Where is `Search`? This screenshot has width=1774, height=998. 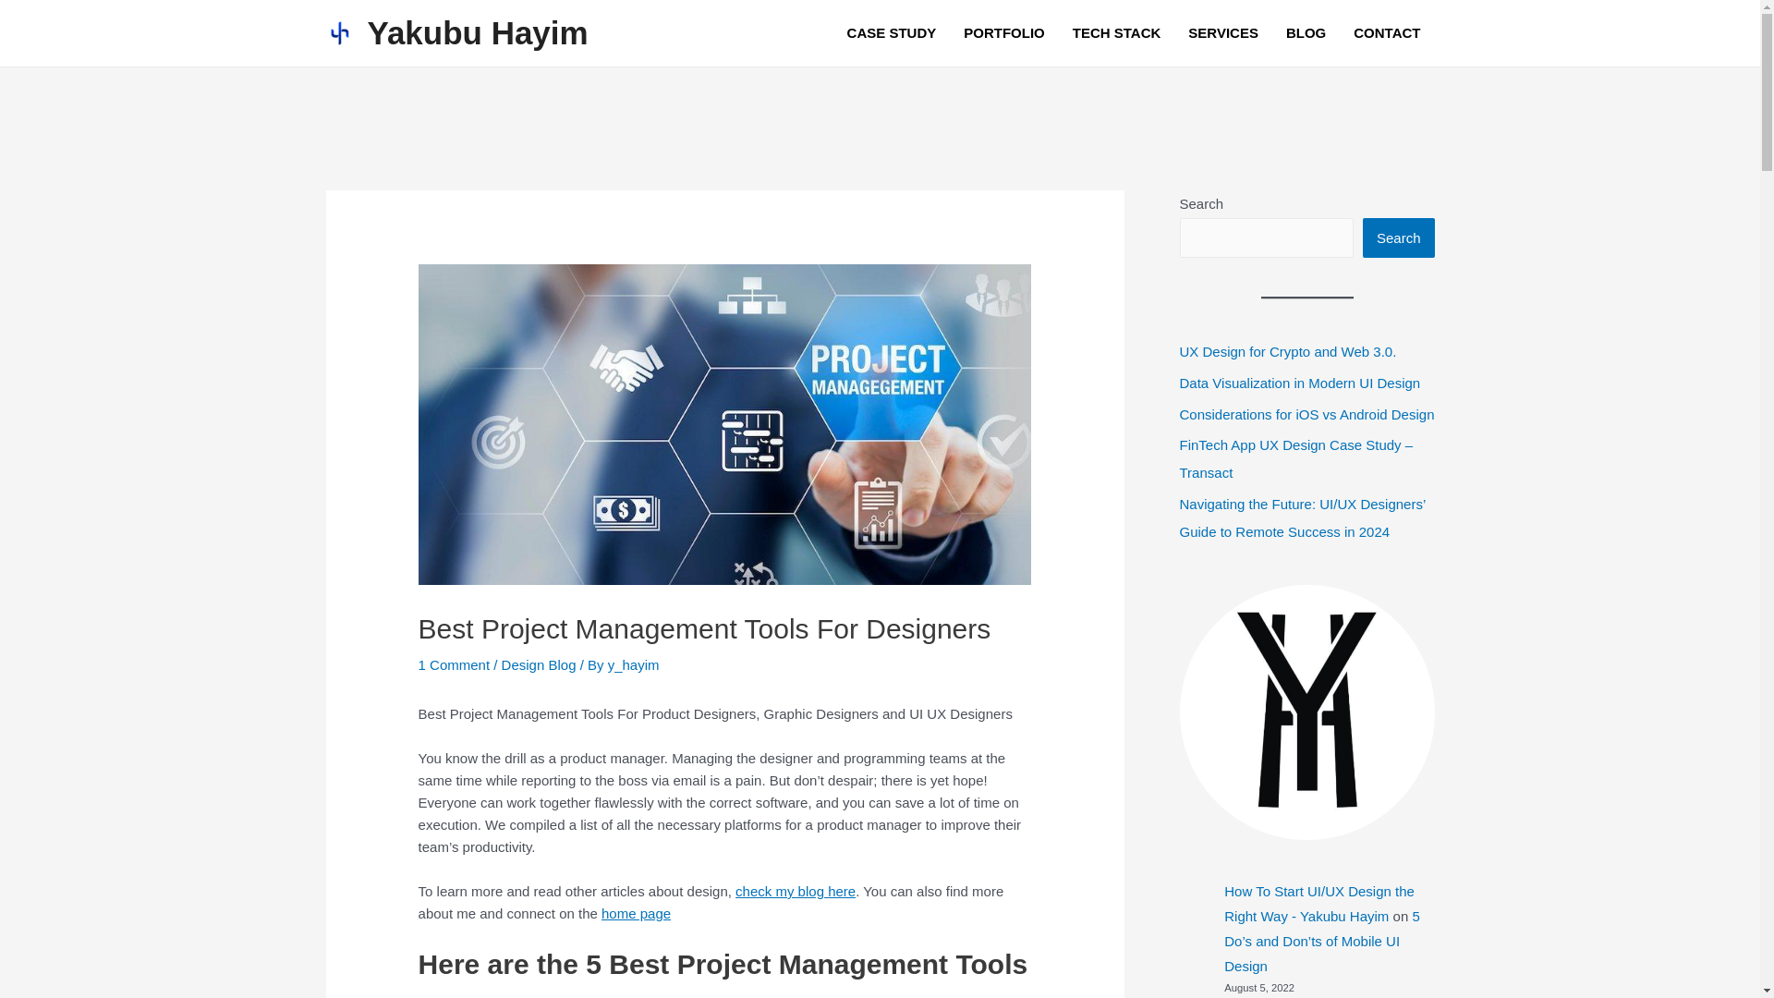 Search is located at coordinates (1399, 237).